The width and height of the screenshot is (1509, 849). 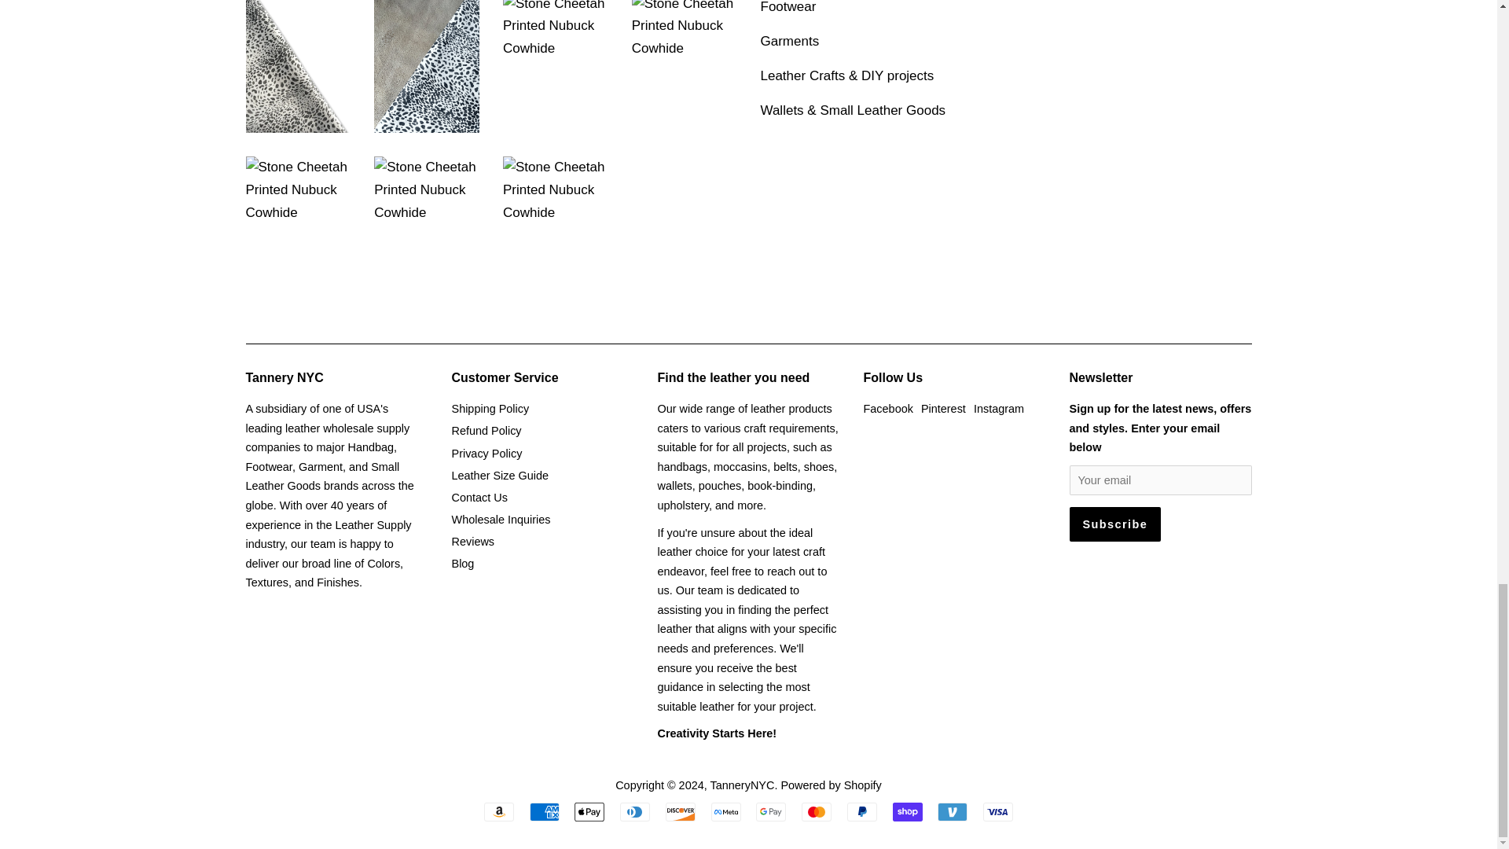 I want to click on Apple Pay, so click(x=589, y=811).